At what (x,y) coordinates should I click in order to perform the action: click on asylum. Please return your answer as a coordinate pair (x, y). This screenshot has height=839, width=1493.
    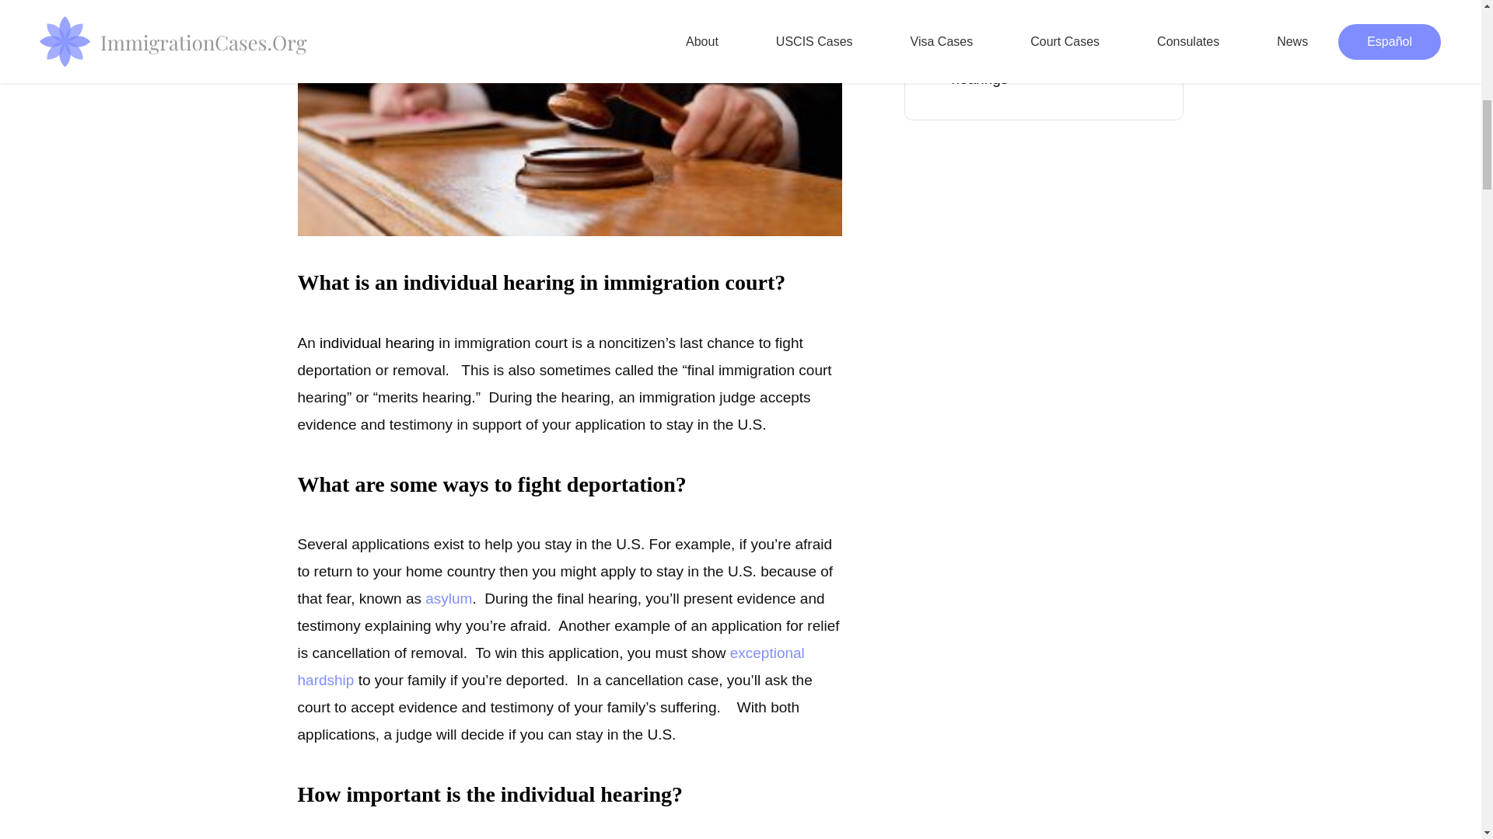
    Looking at the image, I should click on (448, 598).